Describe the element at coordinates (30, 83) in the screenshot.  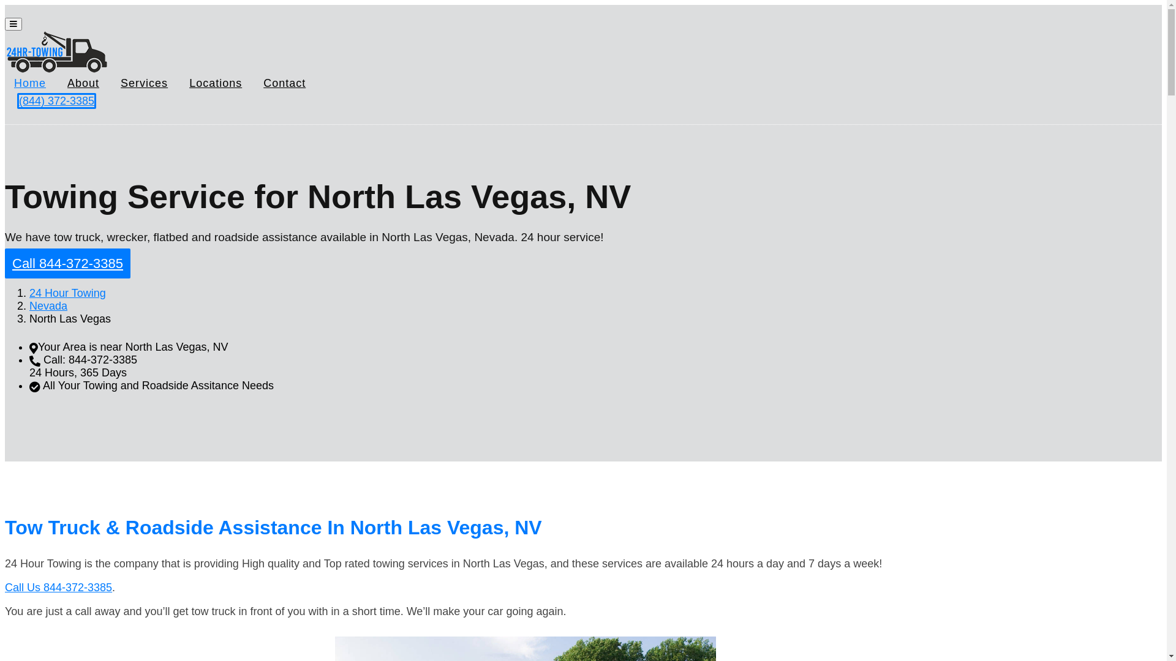
I see `Home` at that location.